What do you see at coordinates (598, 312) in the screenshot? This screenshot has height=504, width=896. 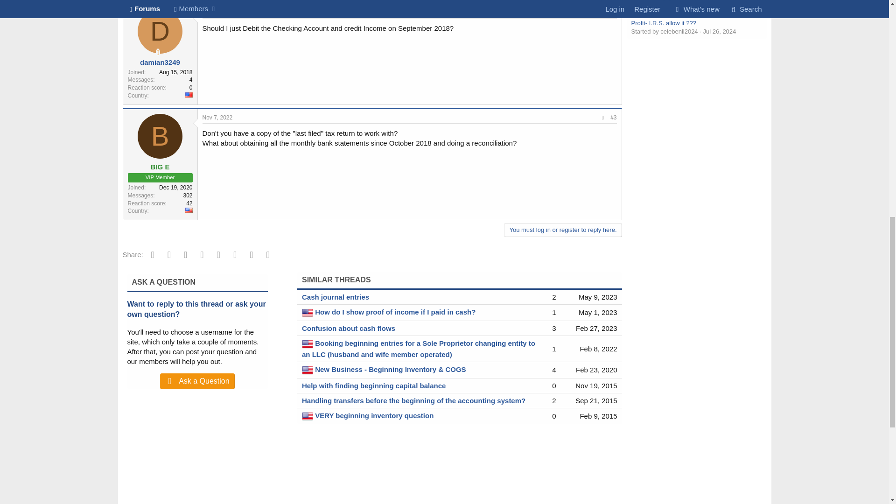 I see `May 1, 2023 at 12:04 PM` at bounding box center [598, 312].